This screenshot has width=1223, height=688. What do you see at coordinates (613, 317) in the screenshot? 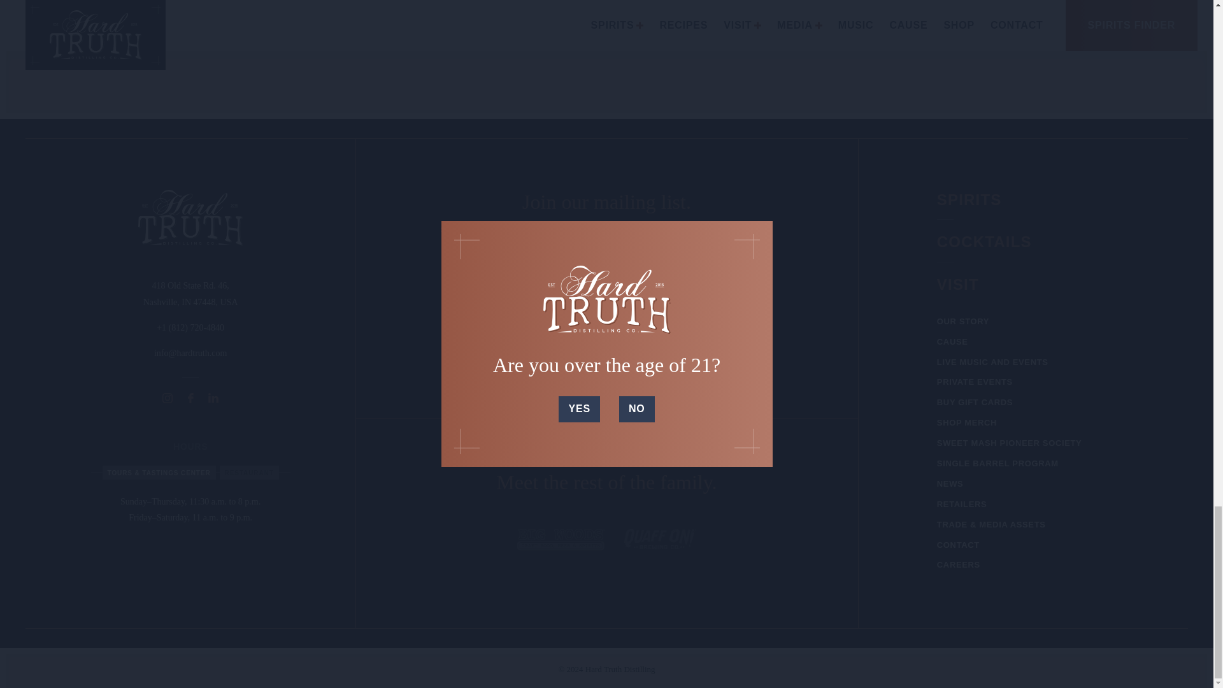
I see `Sweet Mash Whiskey` at bounding box center [613, 317].